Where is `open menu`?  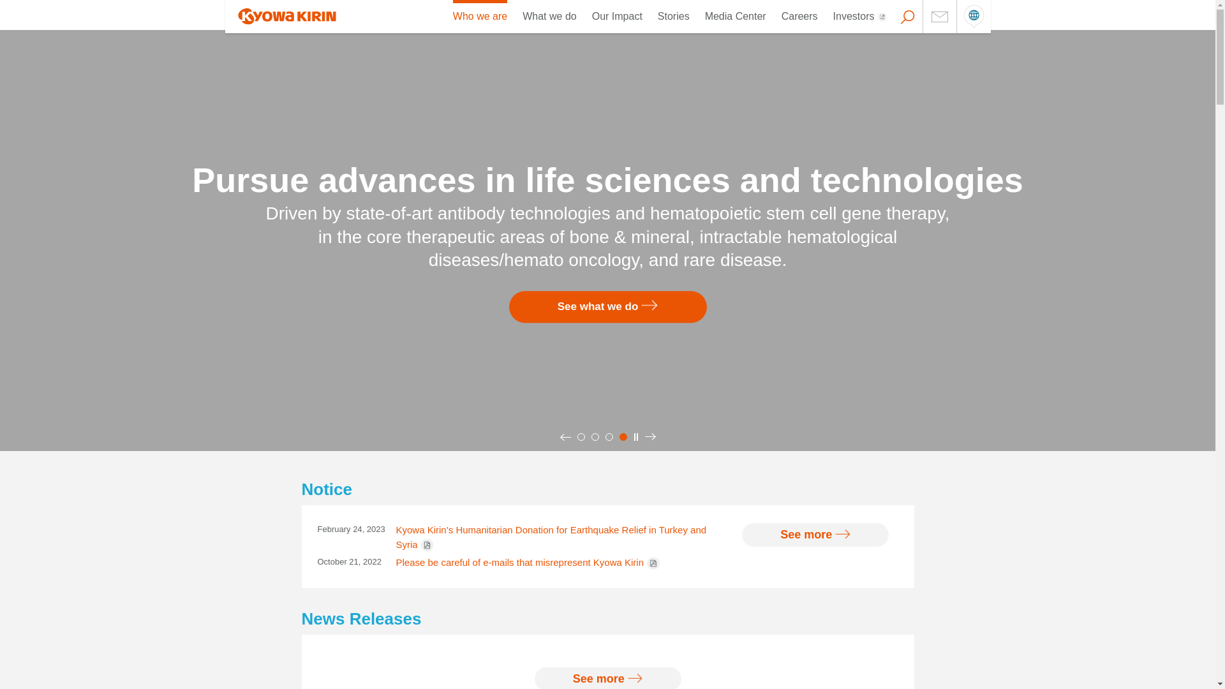
open menu is located at coordinates (974, 17).